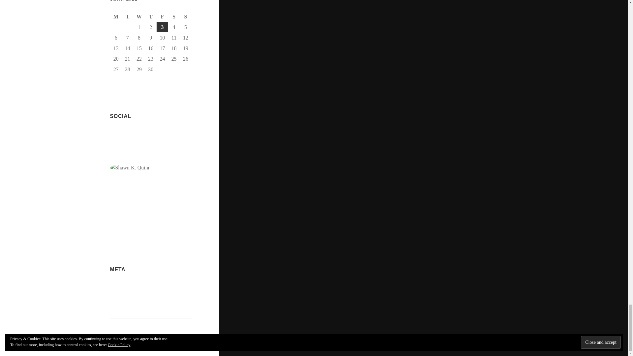 This screenshot has width=633, height=356. I want to click on Saturday, so click(174, 16).